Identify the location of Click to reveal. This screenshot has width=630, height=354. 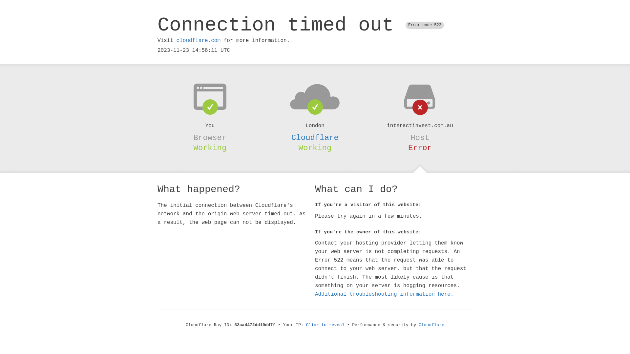
(325, 325).